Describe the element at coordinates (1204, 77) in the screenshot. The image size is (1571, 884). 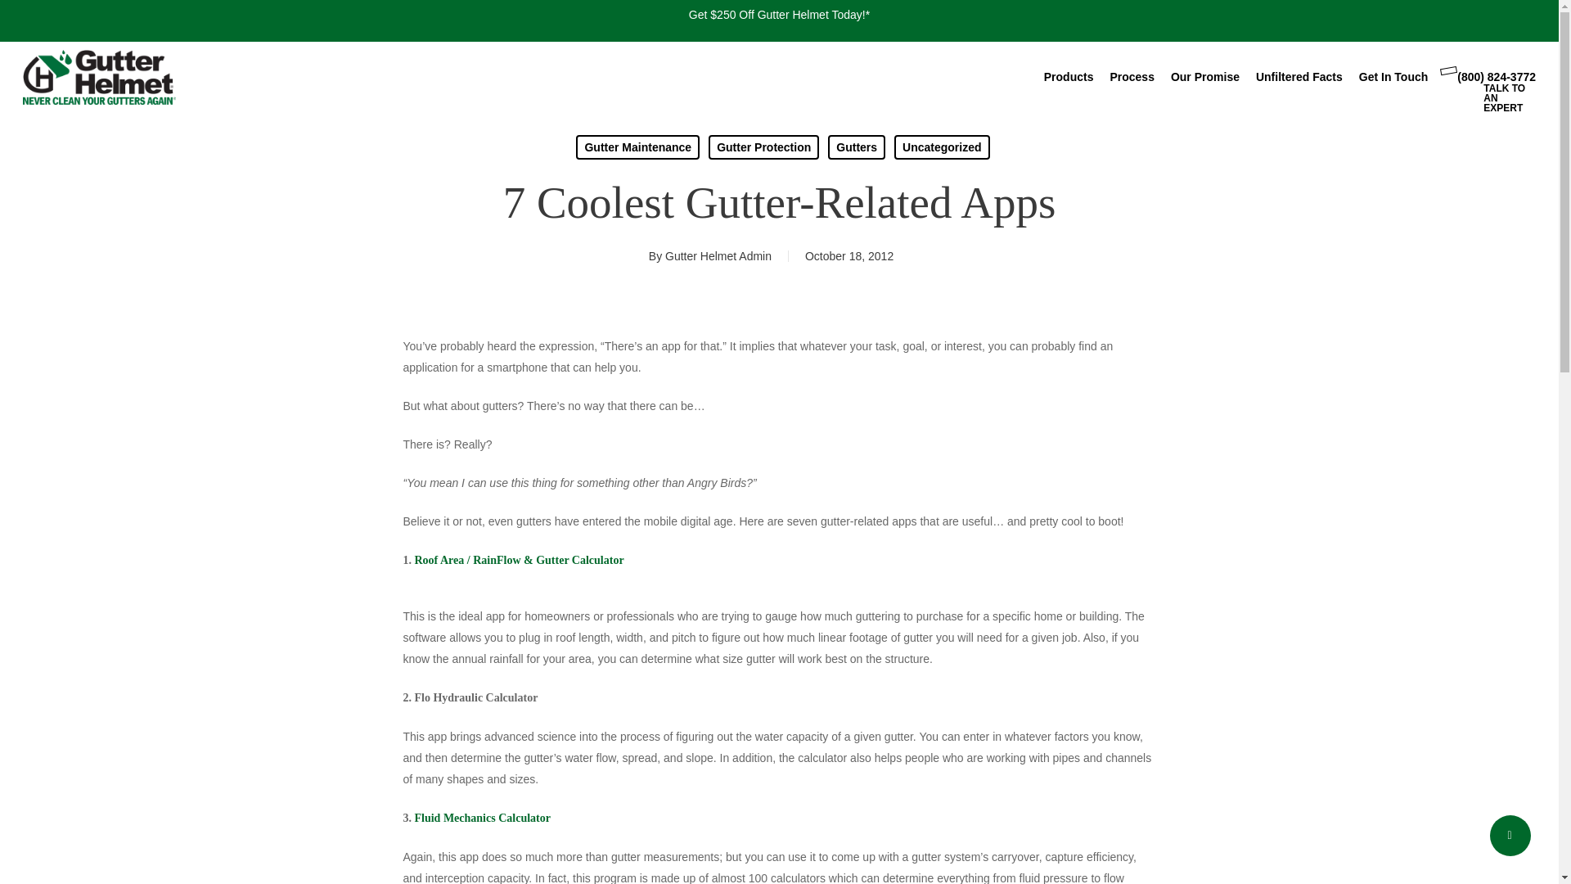
I see `Our Promise` at that location.